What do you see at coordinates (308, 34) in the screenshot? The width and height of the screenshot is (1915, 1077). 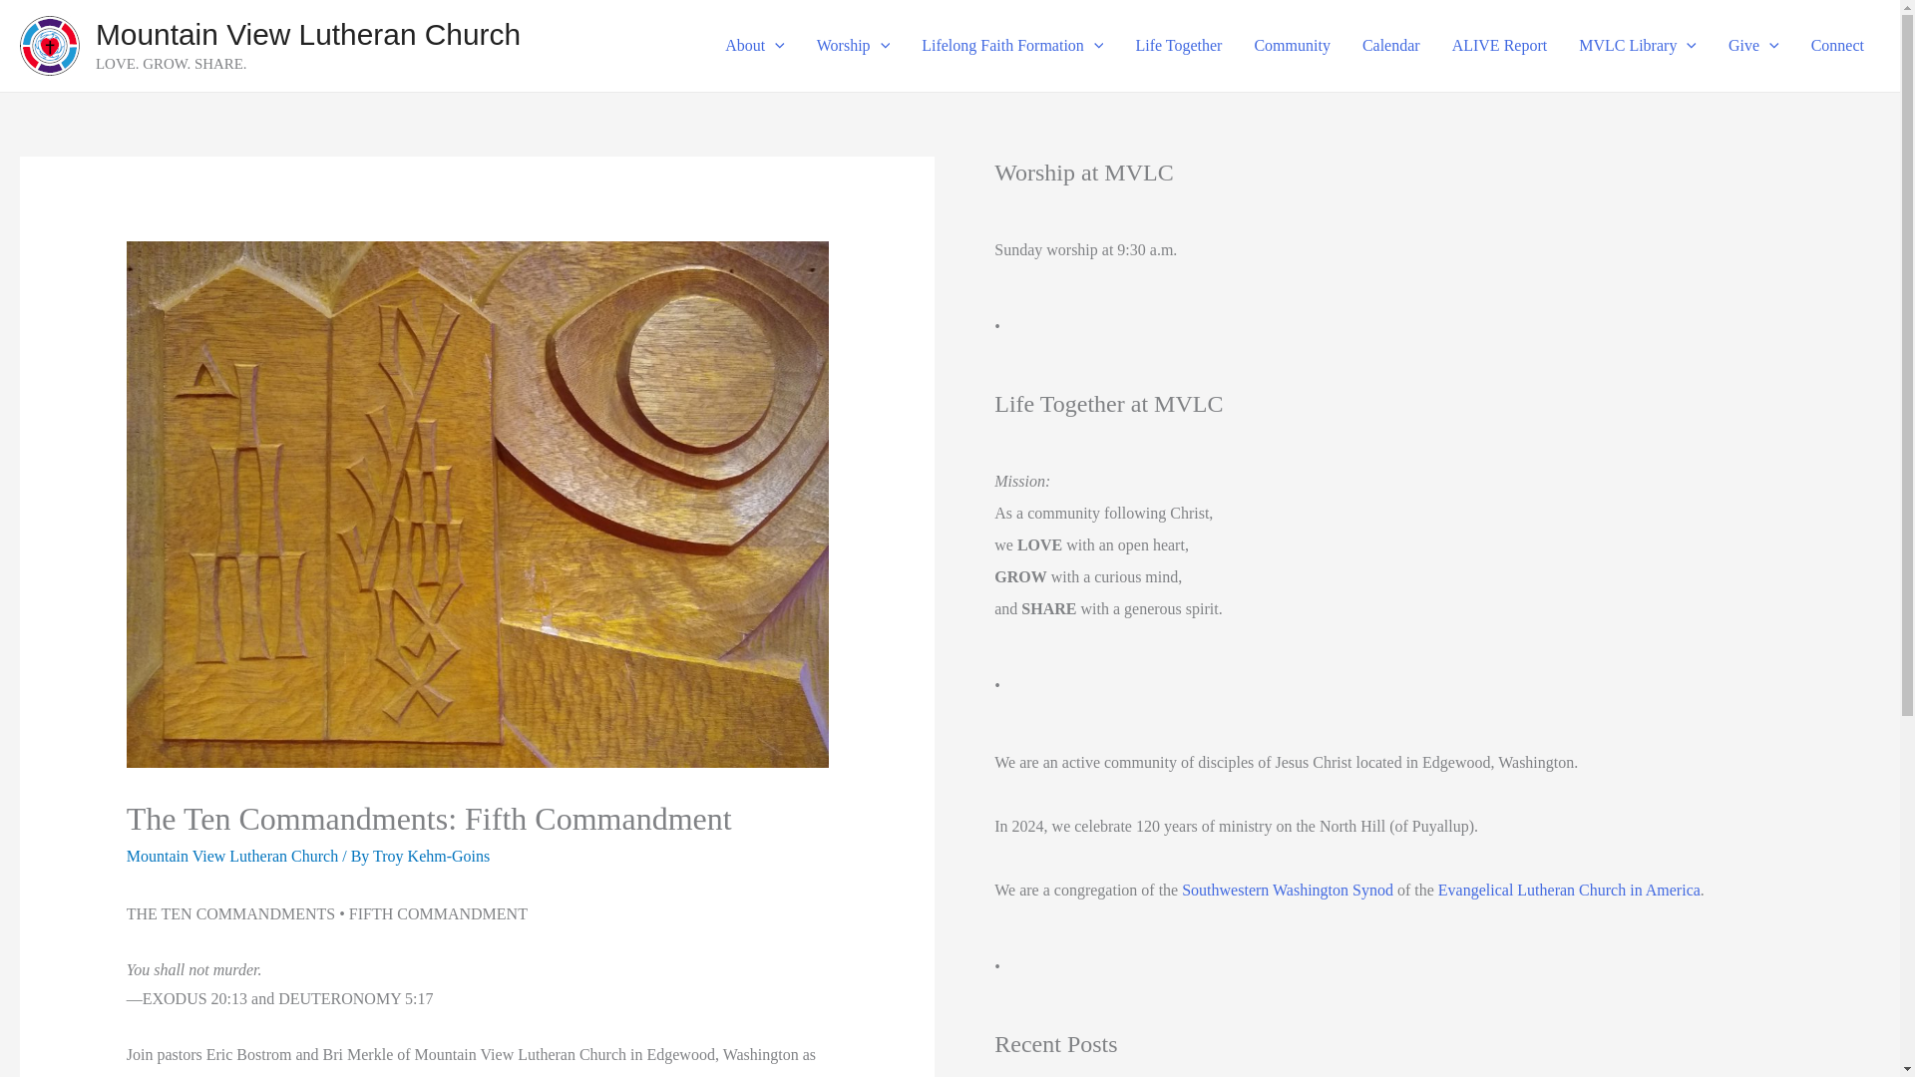 I see `Mountain View Lutheran Church` at bounding box center [308, 34].